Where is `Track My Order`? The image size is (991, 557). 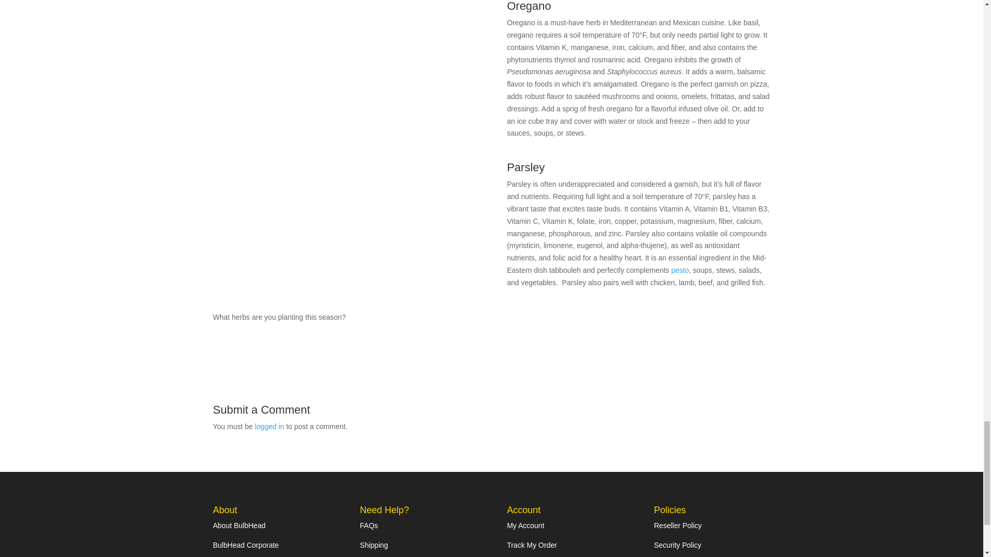 Track My Order is located at coordinates (532, 545).